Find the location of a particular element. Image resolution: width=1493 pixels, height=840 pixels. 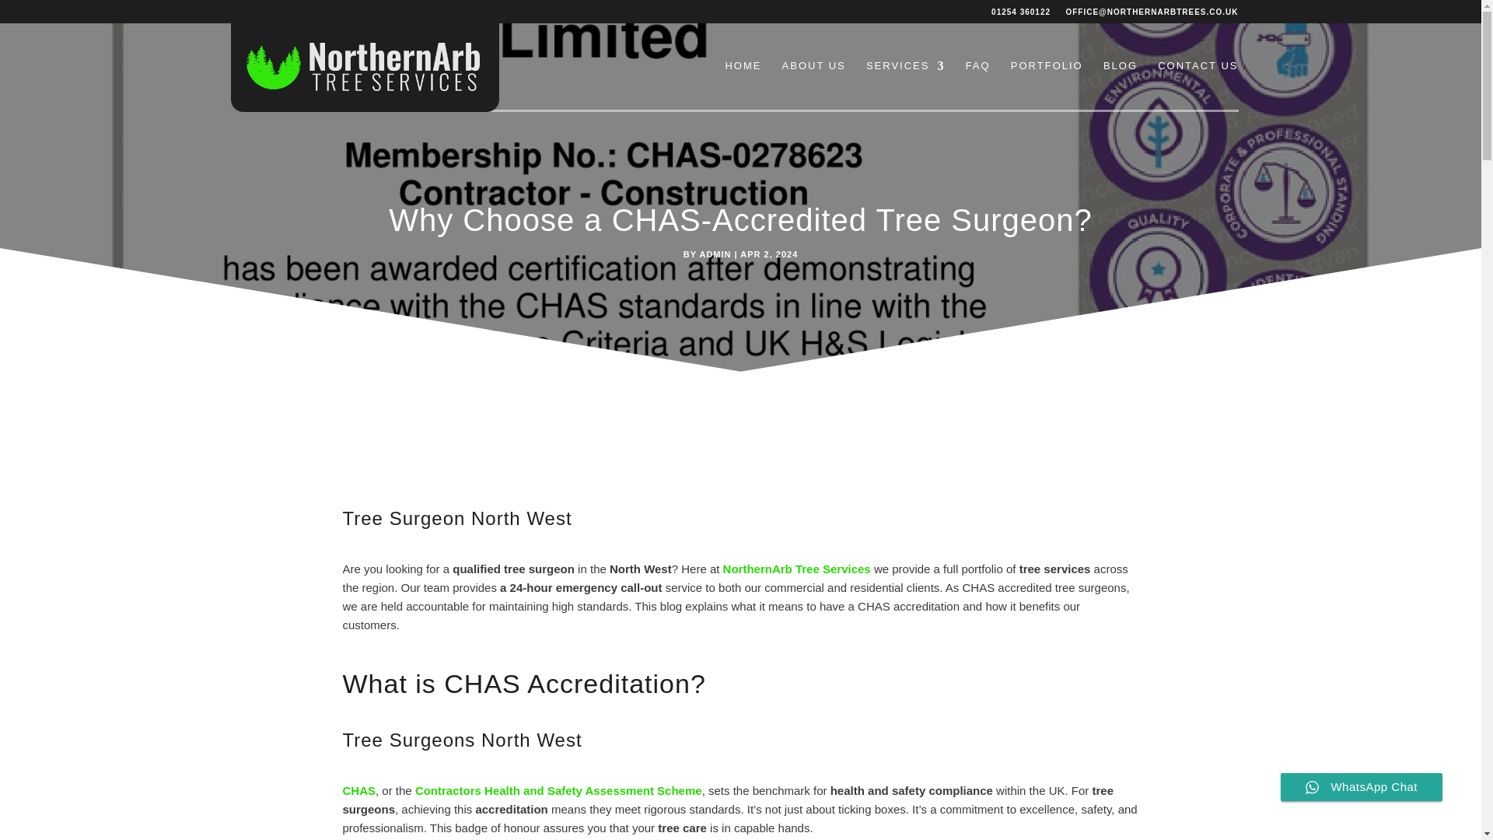

Contractors Health and Safety Assessment Scheme is located at coordinates (558, 790).